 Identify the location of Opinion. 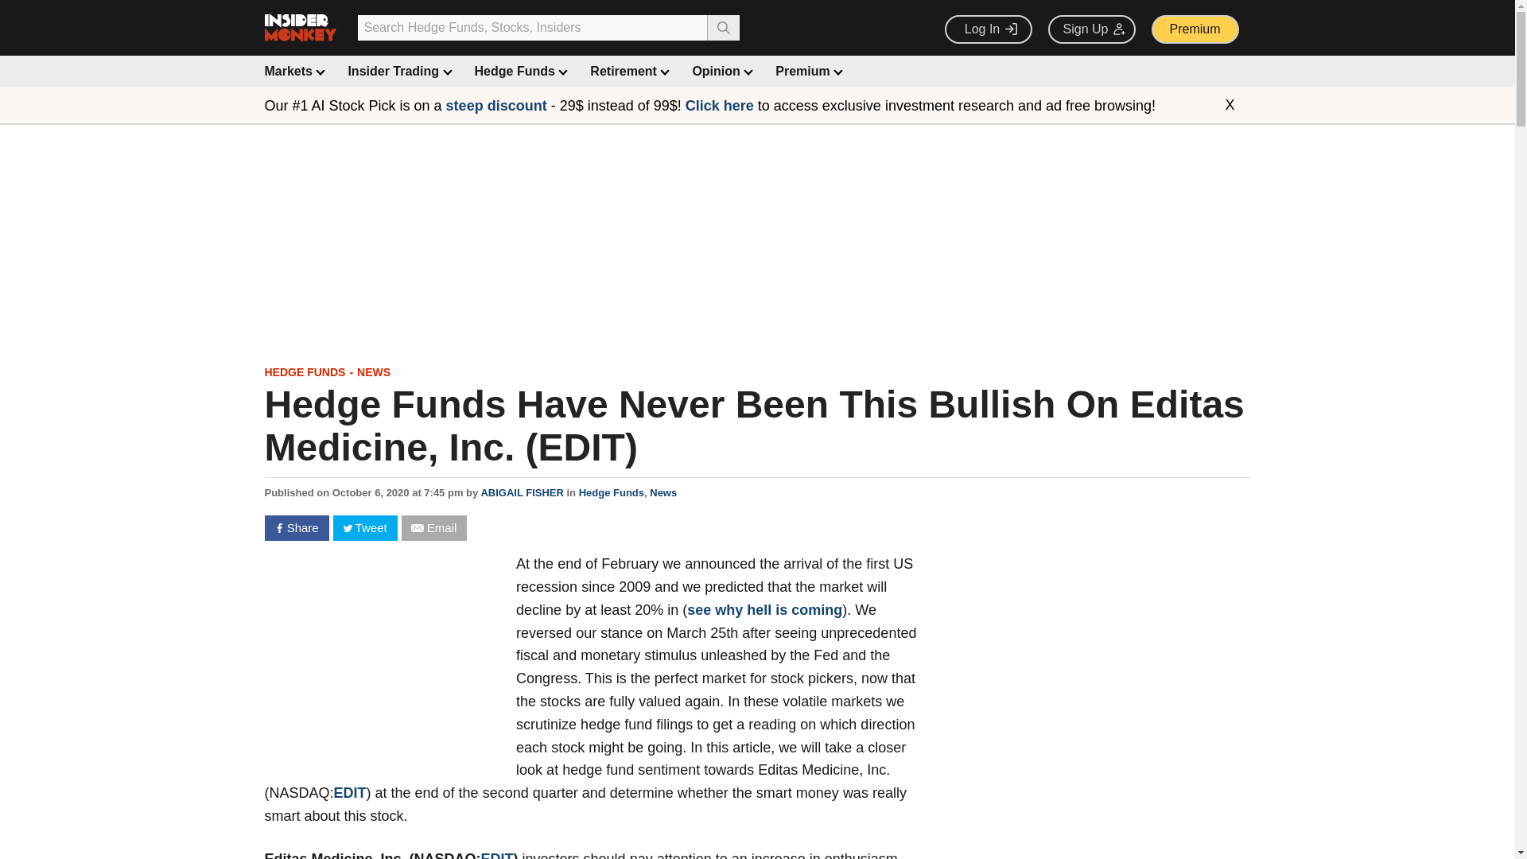
(721, 72).